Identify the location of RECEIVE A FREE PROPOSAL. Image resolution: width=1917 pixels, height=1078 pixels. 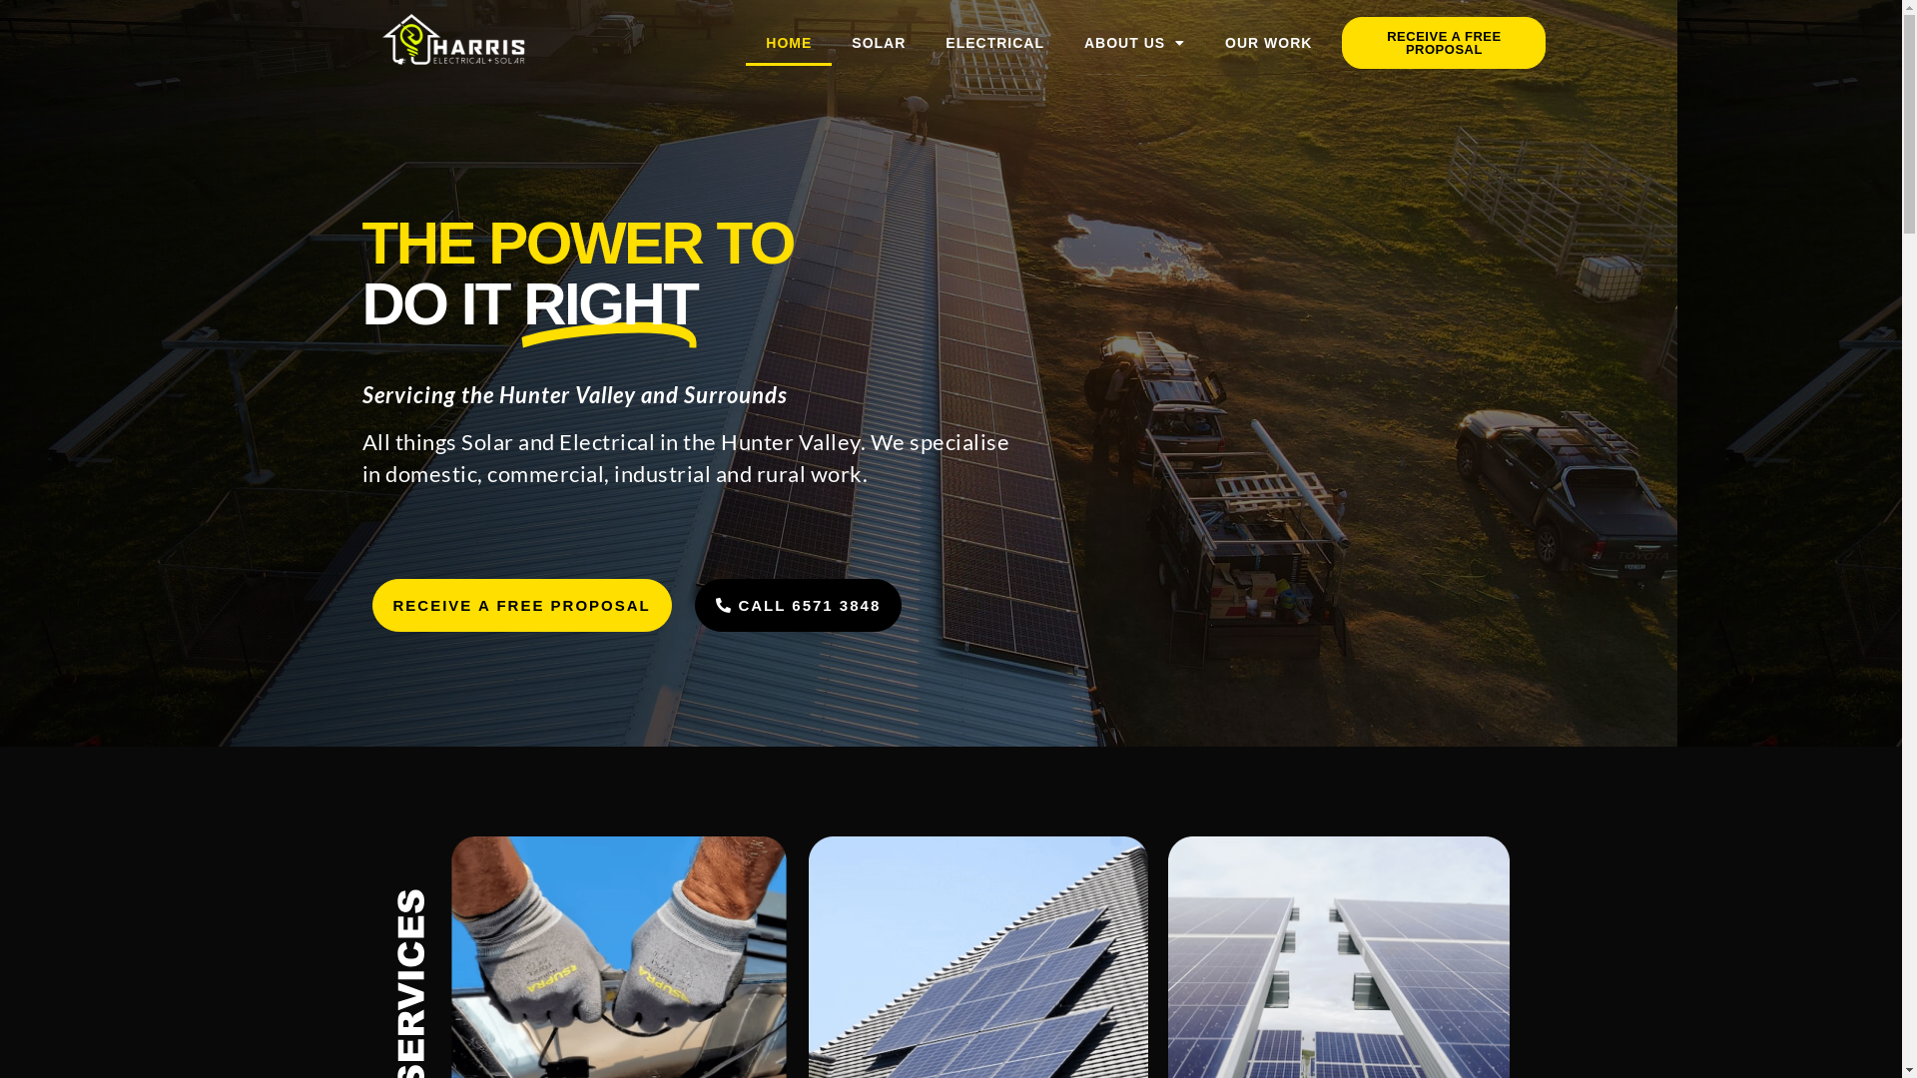
(521, 605).